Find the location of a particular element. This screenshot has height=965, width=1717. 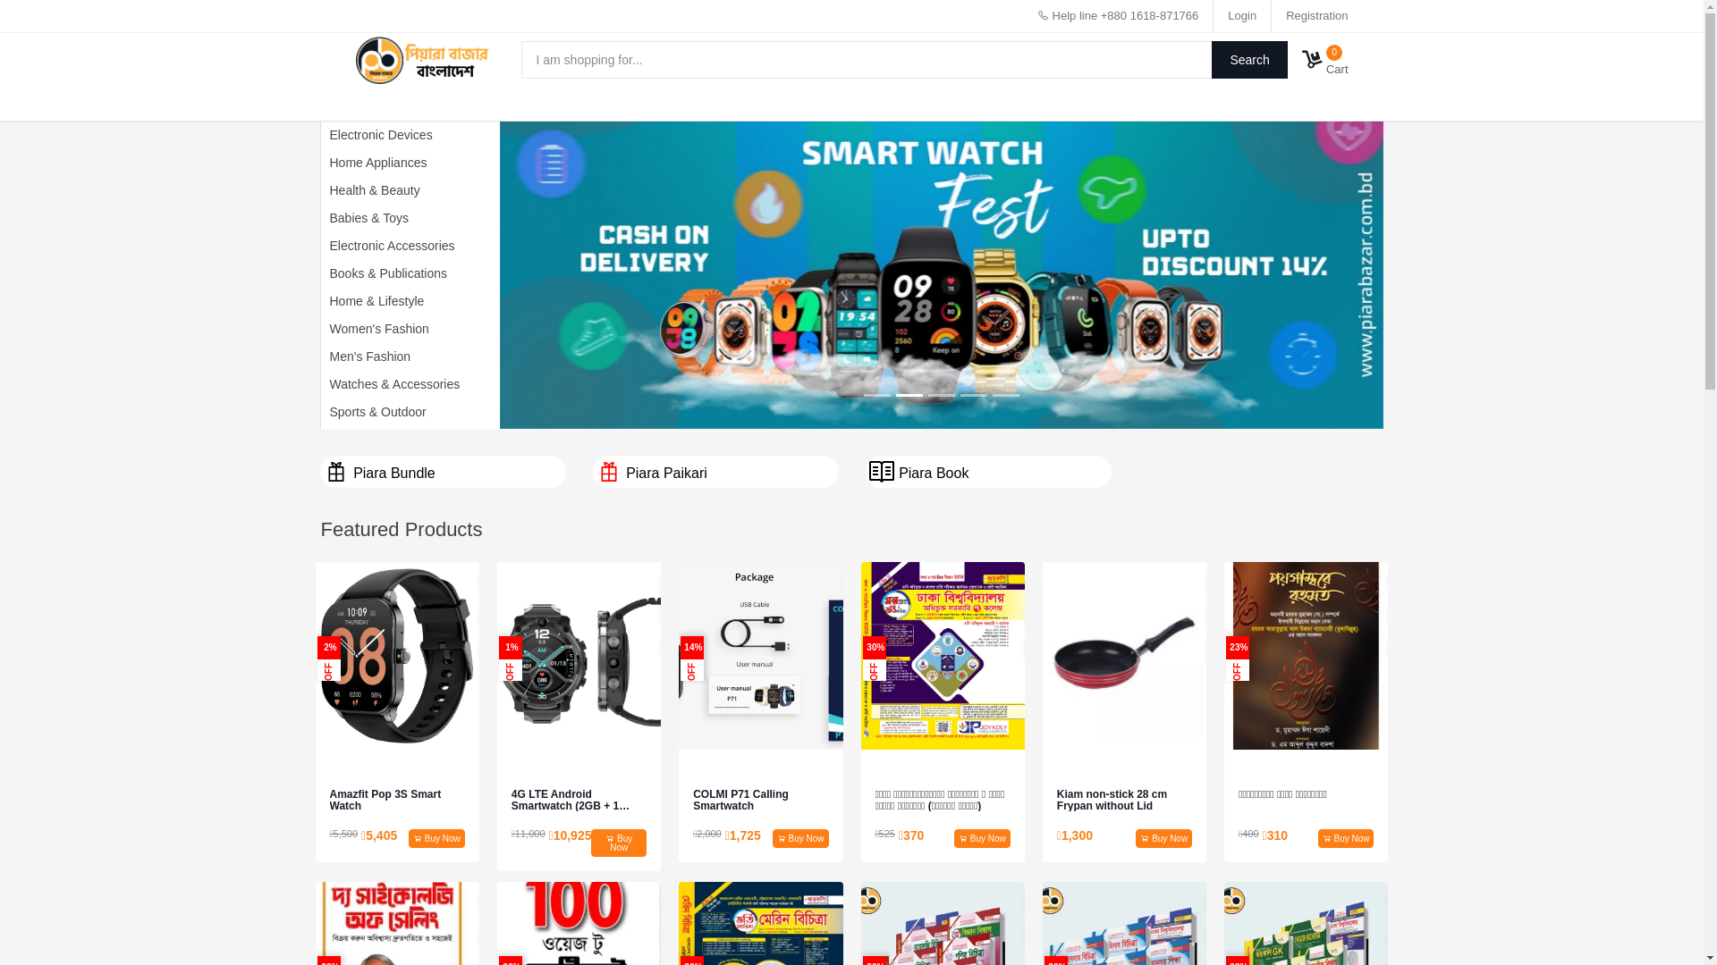

Men's Fashion is located at coordinates (365, 357).